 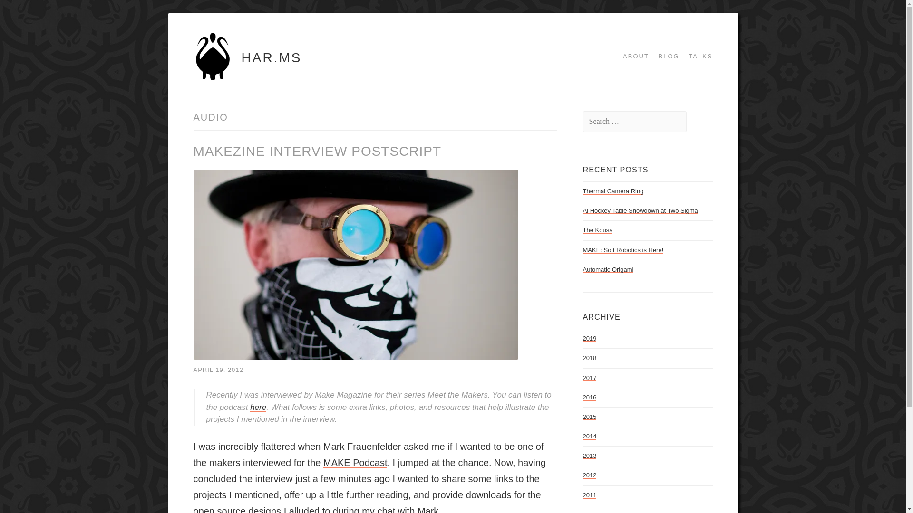 I want to click on here, so click(x=258, y=407).